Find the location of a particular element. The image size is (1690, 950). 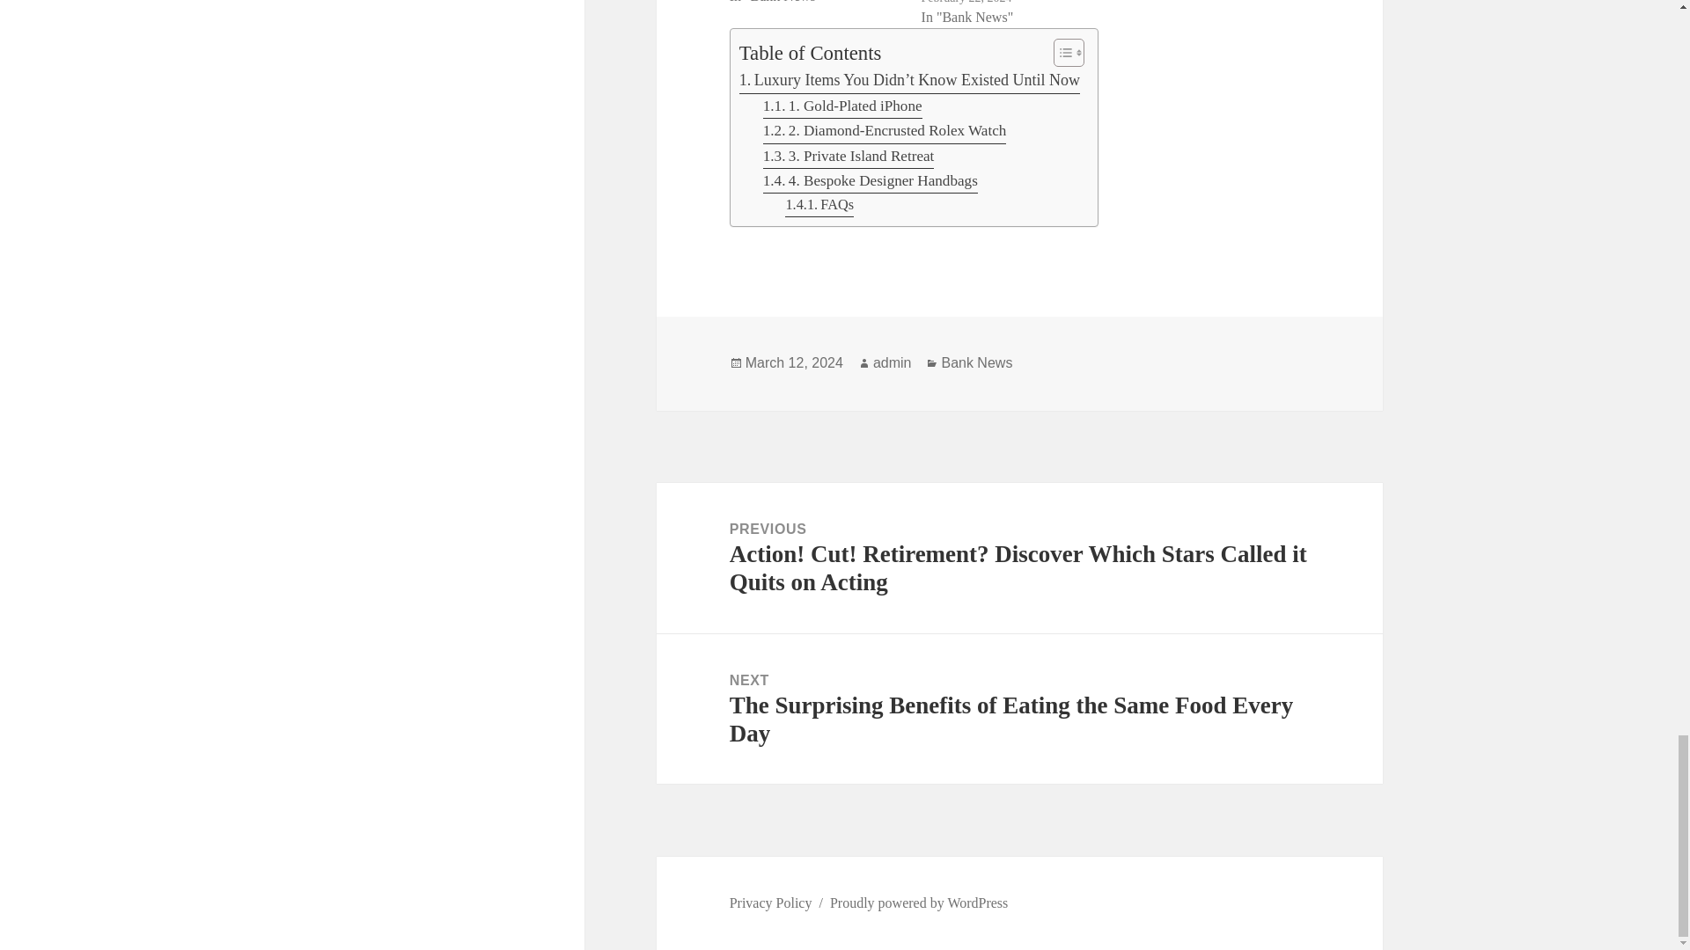

1. Gold-Plated iPhone is located at coordinates (843, 106).